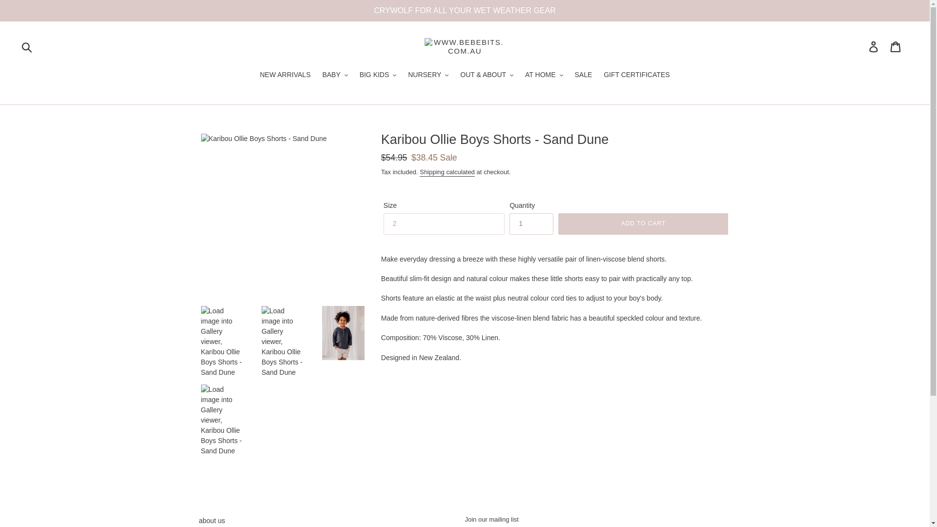 The height and width of the screenshot is (527, 937). I want to click on Cart, so click(896, 46).